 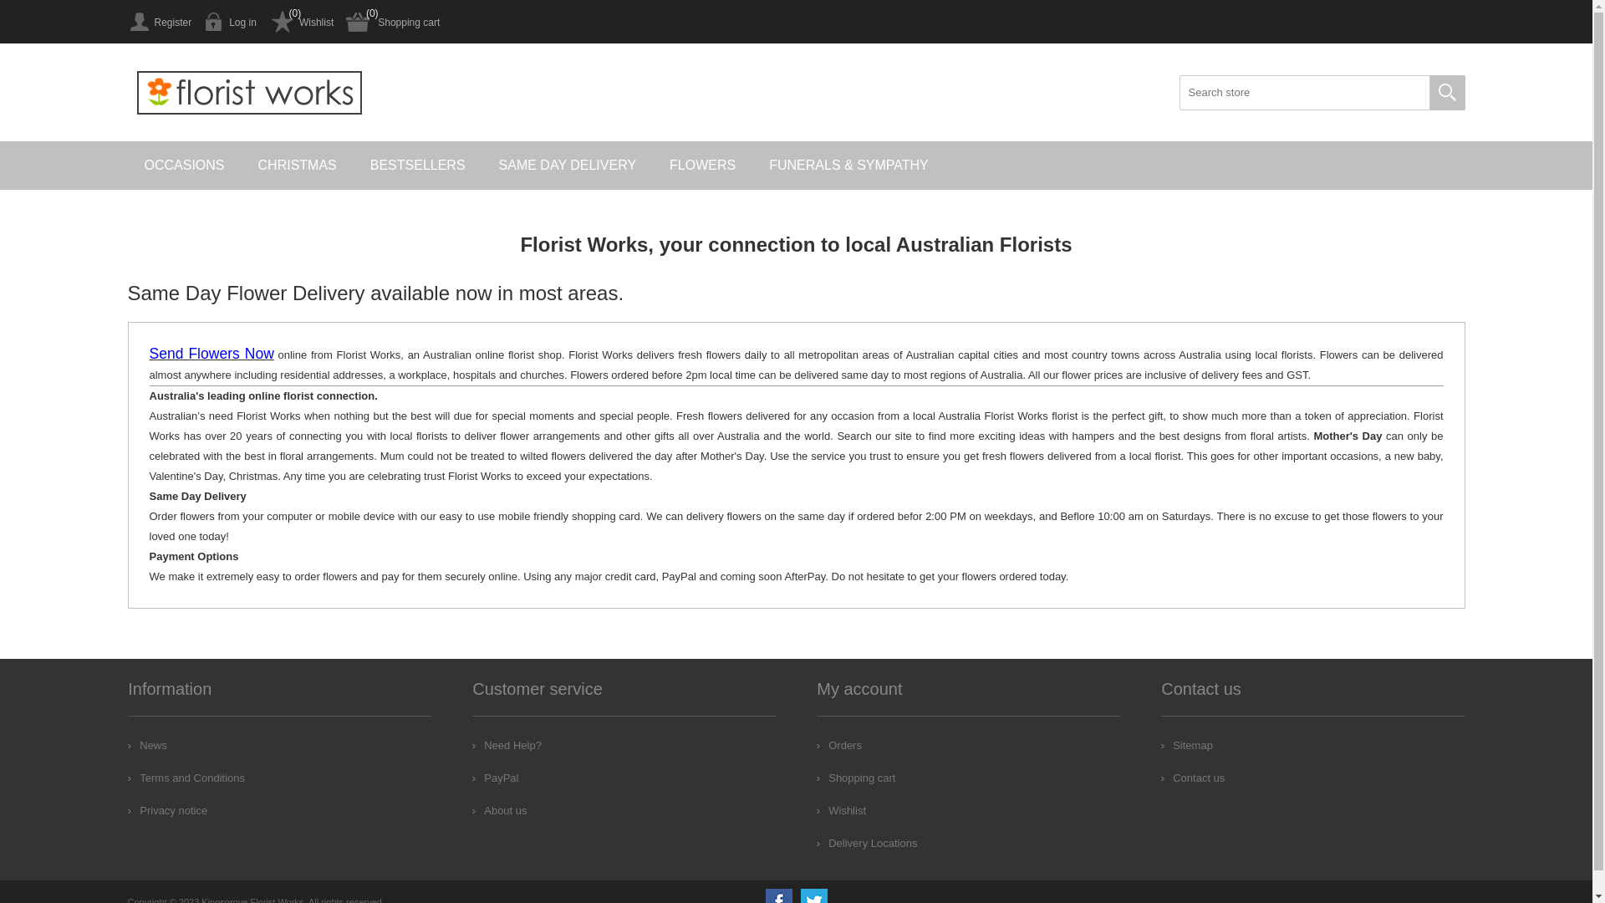 I want to click on Wishlist, so click(x=841, y=811).